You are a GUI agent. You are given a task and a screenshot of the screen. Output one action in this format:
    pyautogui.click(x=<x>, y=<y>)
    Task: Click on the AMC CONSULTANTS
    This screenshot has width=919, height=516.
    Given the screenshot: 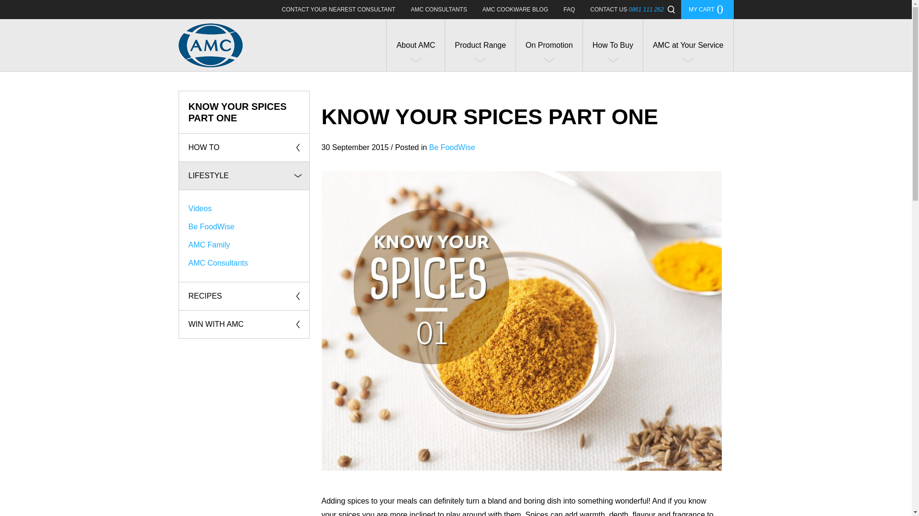 What is the action you would take?
    pyautogui.click(x=439, y=10)
    